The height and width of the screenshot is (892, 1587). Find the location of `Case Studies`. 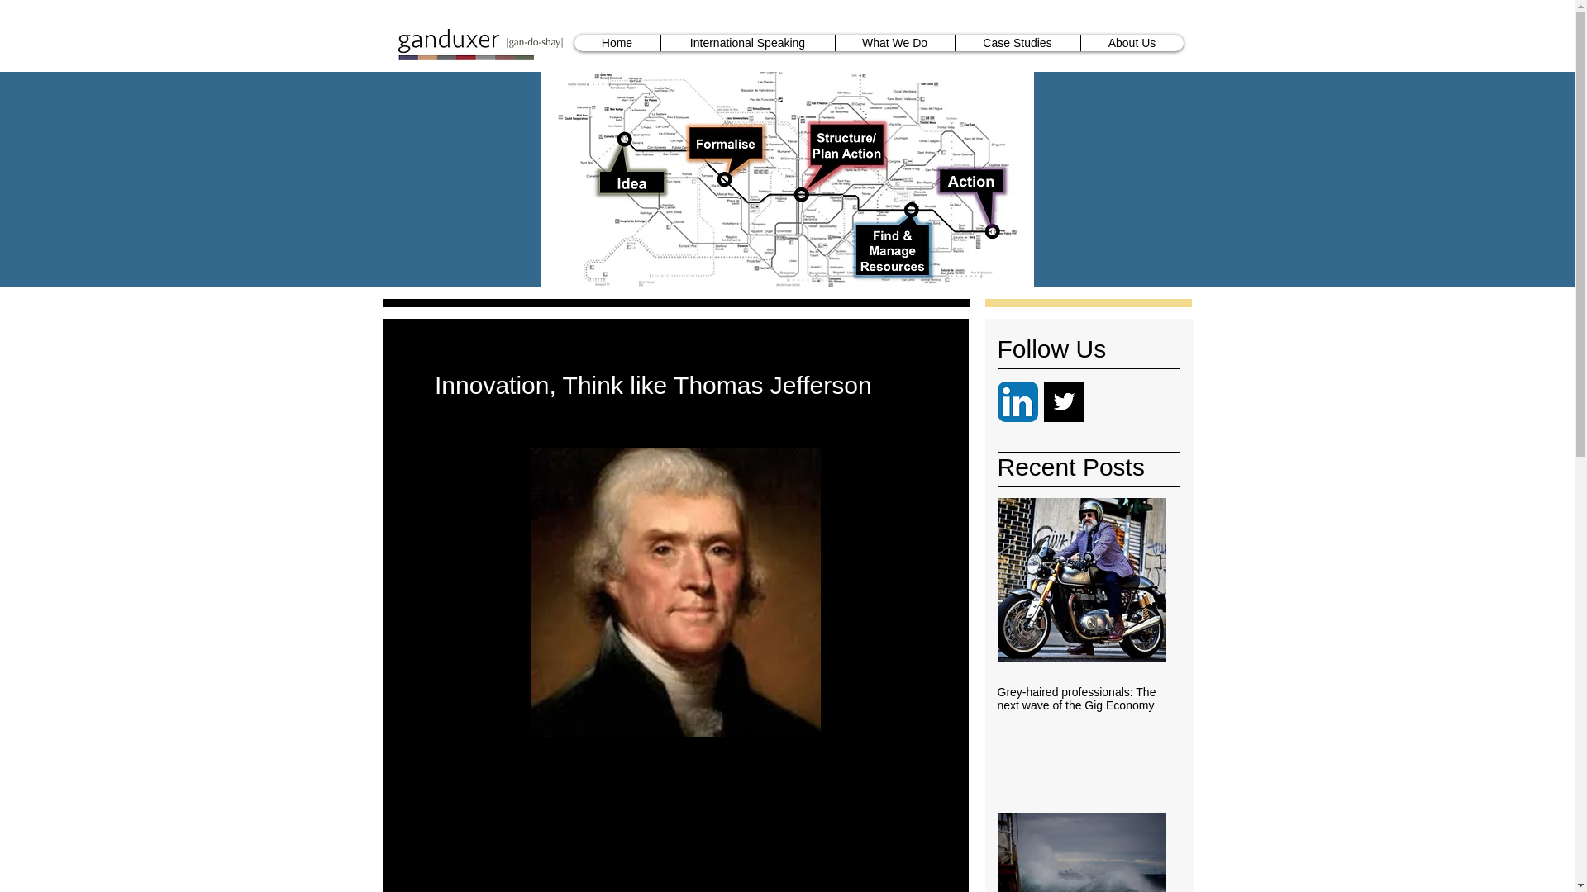

Case Studies is located at coordinates (1016, 43).